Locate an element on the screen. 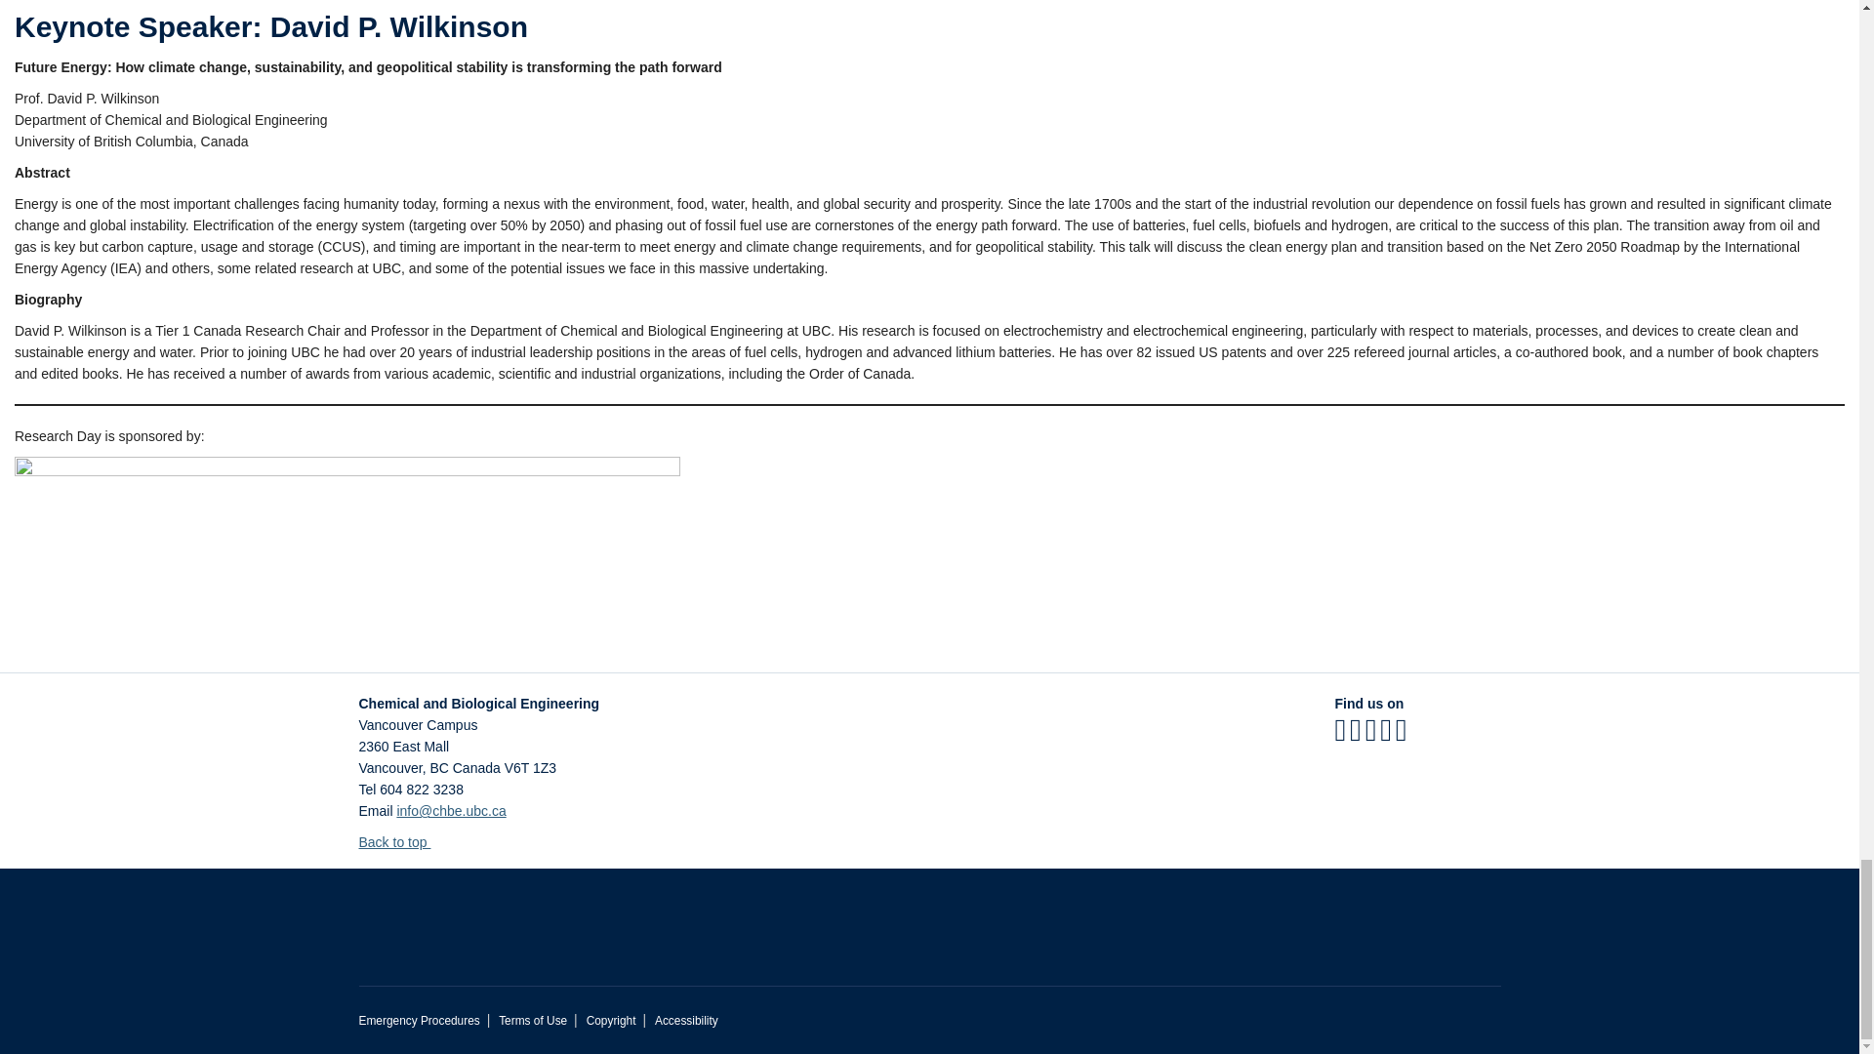 Image resolution: width=1874 pixels, height=1054 pixels. Accessibility is located at coordinates (685, 1021).